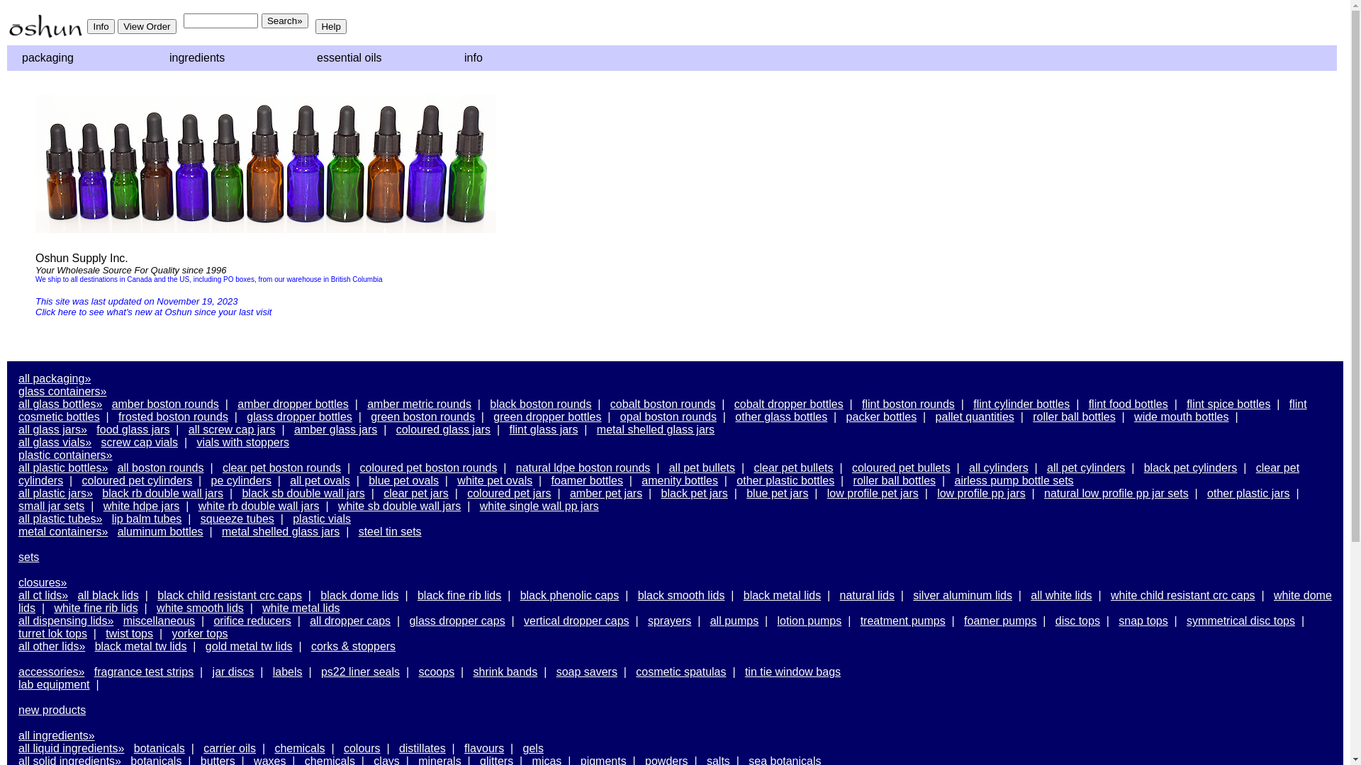 The width and height of the screenshot is (1361, 765). I want to click on packer bottles, so click(882, 416).